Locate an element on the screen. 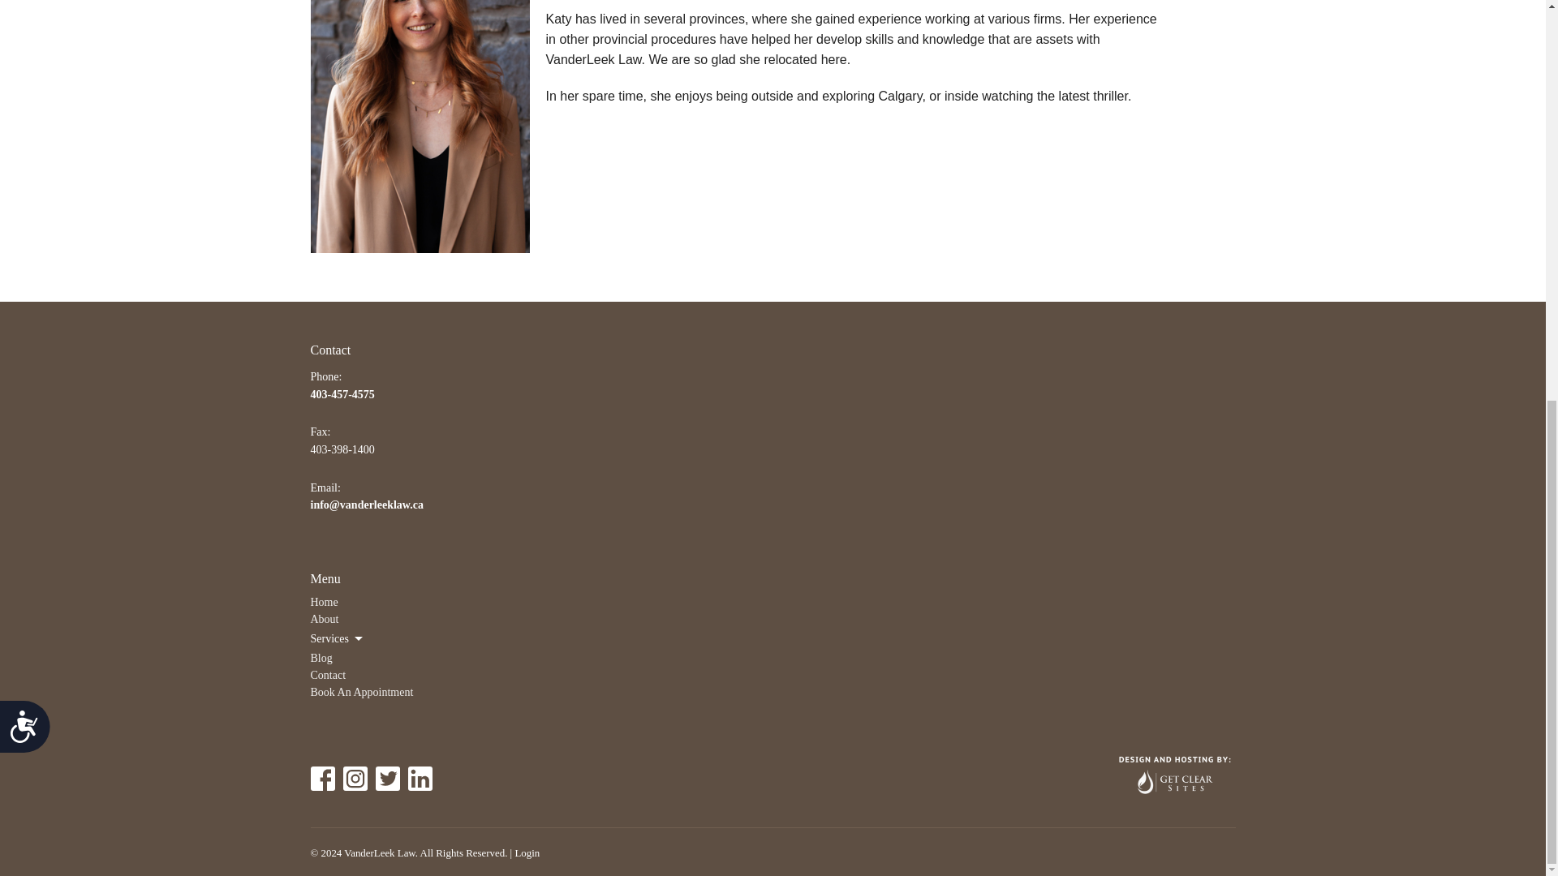 Image resolution: width=1558 pixels, height=876 pixels. Home is located at coordinates (324, 602).